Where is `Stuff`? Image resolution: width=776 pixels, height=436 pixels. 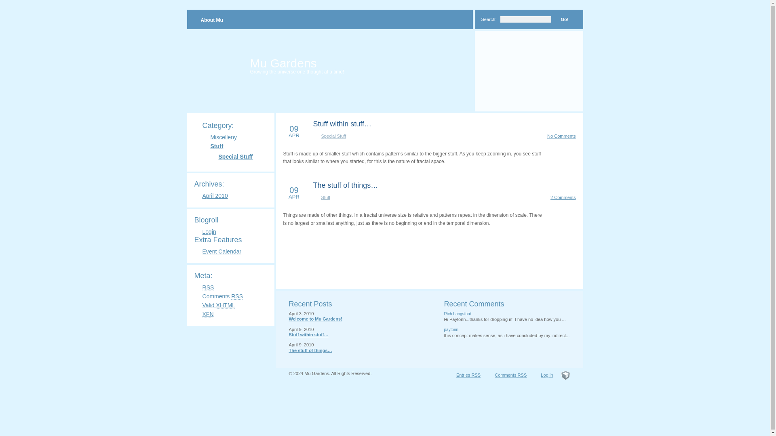
Stuff is located at coordinates (217, 146).